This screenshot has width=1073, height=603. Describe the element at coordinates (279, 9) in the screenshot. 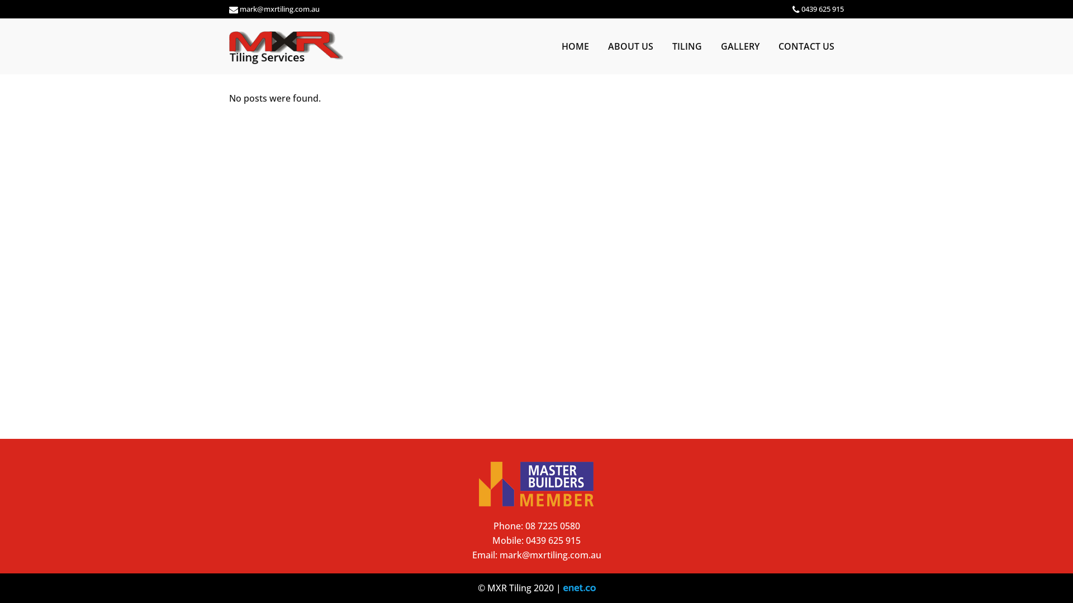

I see `mark@mxrtiling.com.au` at that location.